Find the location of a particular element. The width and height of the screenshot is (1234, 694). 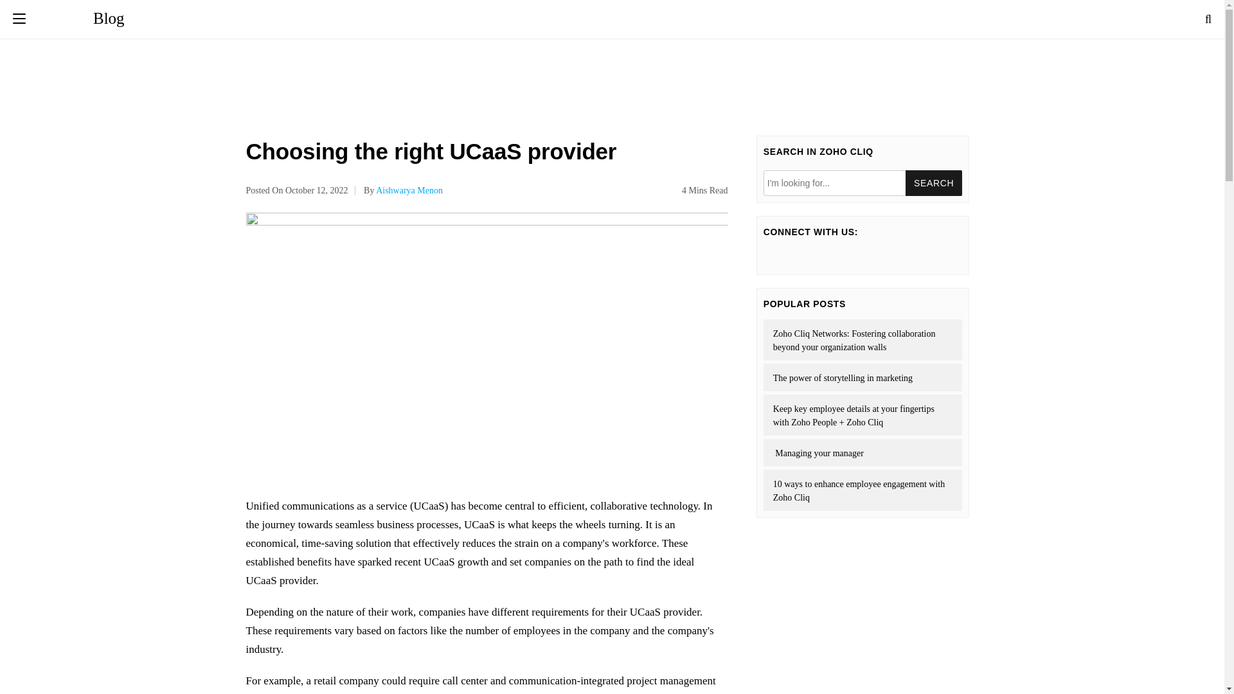

 Managing your manager is located at coordinates (863, 452).